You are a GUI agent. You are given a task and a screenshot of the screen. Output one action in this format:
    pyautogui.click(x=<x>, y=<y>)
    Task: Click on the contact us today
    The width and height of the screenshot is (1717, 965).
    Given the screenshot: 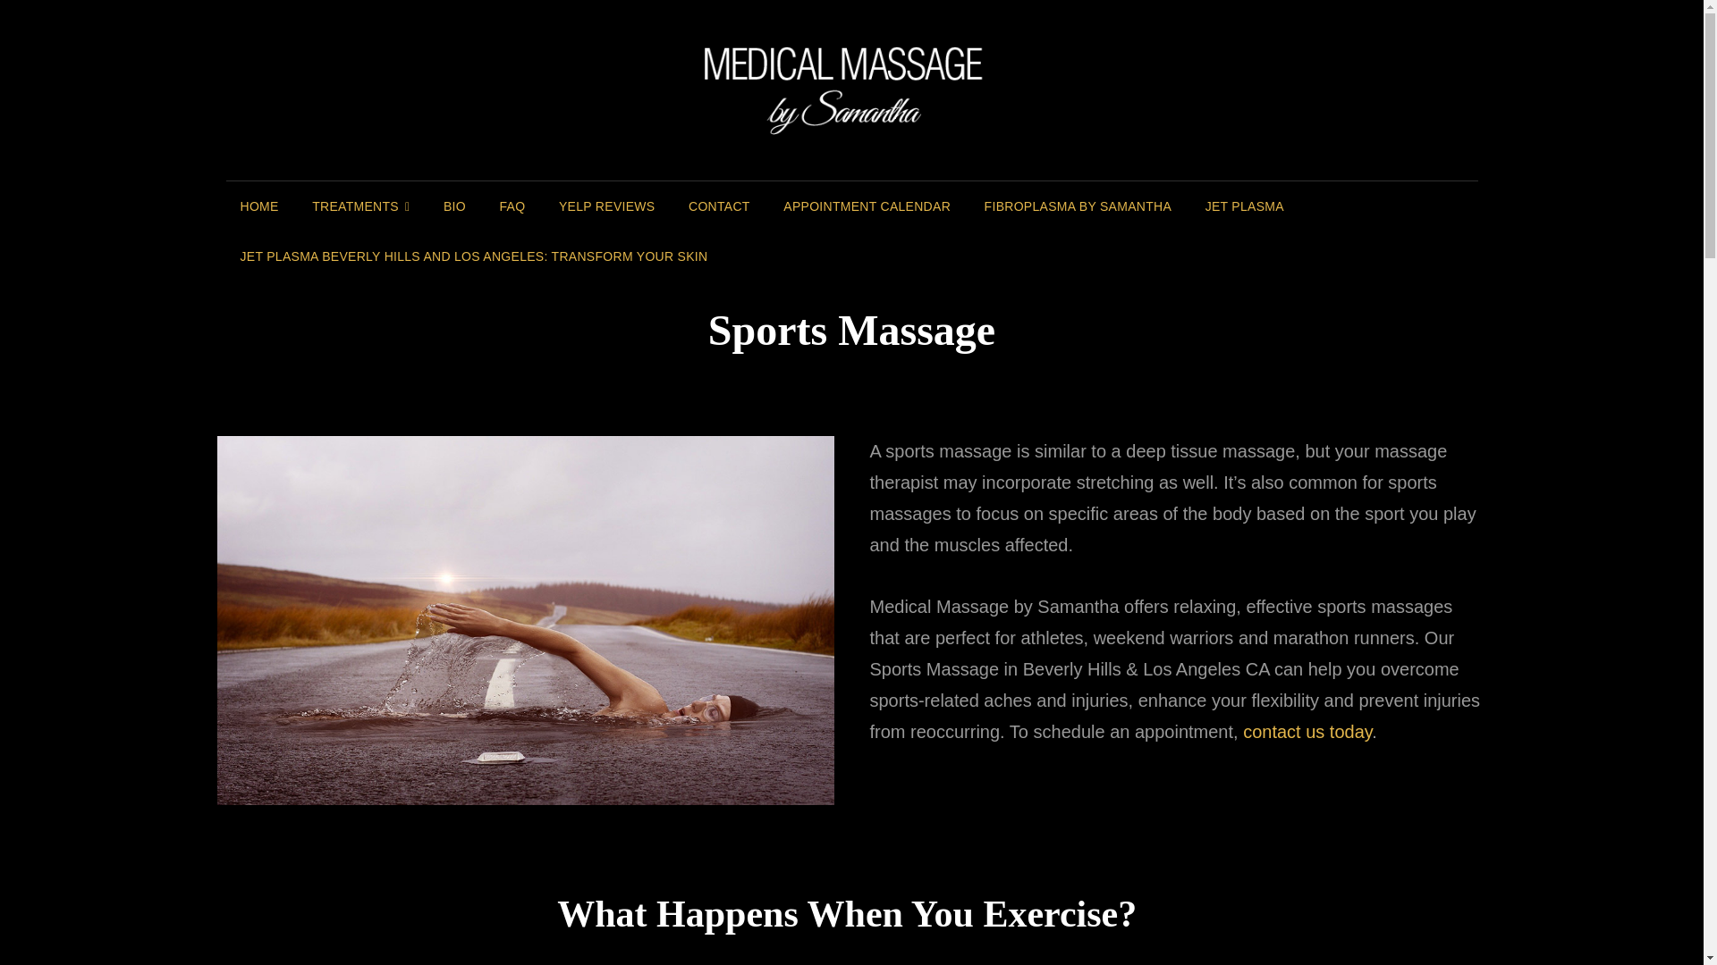 What is the action you would take?
    pyautogui.click(x=1307, y=731)
    